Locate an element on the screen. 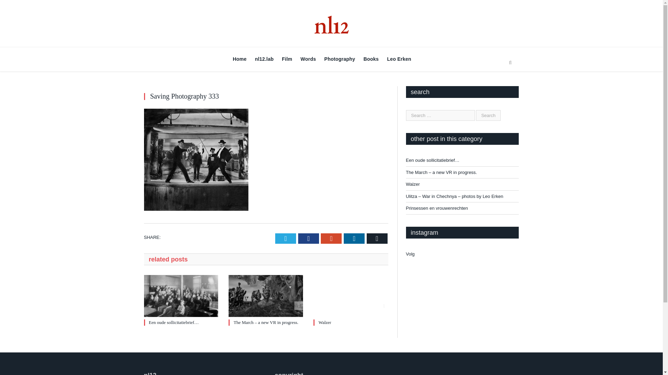 The image size is (668, 375). Twitter is located at coordinates (285, 238).